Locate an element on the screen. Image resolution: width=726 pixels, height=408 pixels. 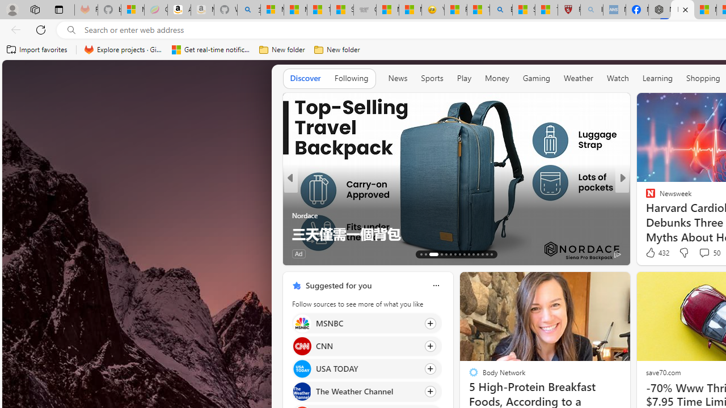
View comments 29 Comment is located at coordinates (706, 253).